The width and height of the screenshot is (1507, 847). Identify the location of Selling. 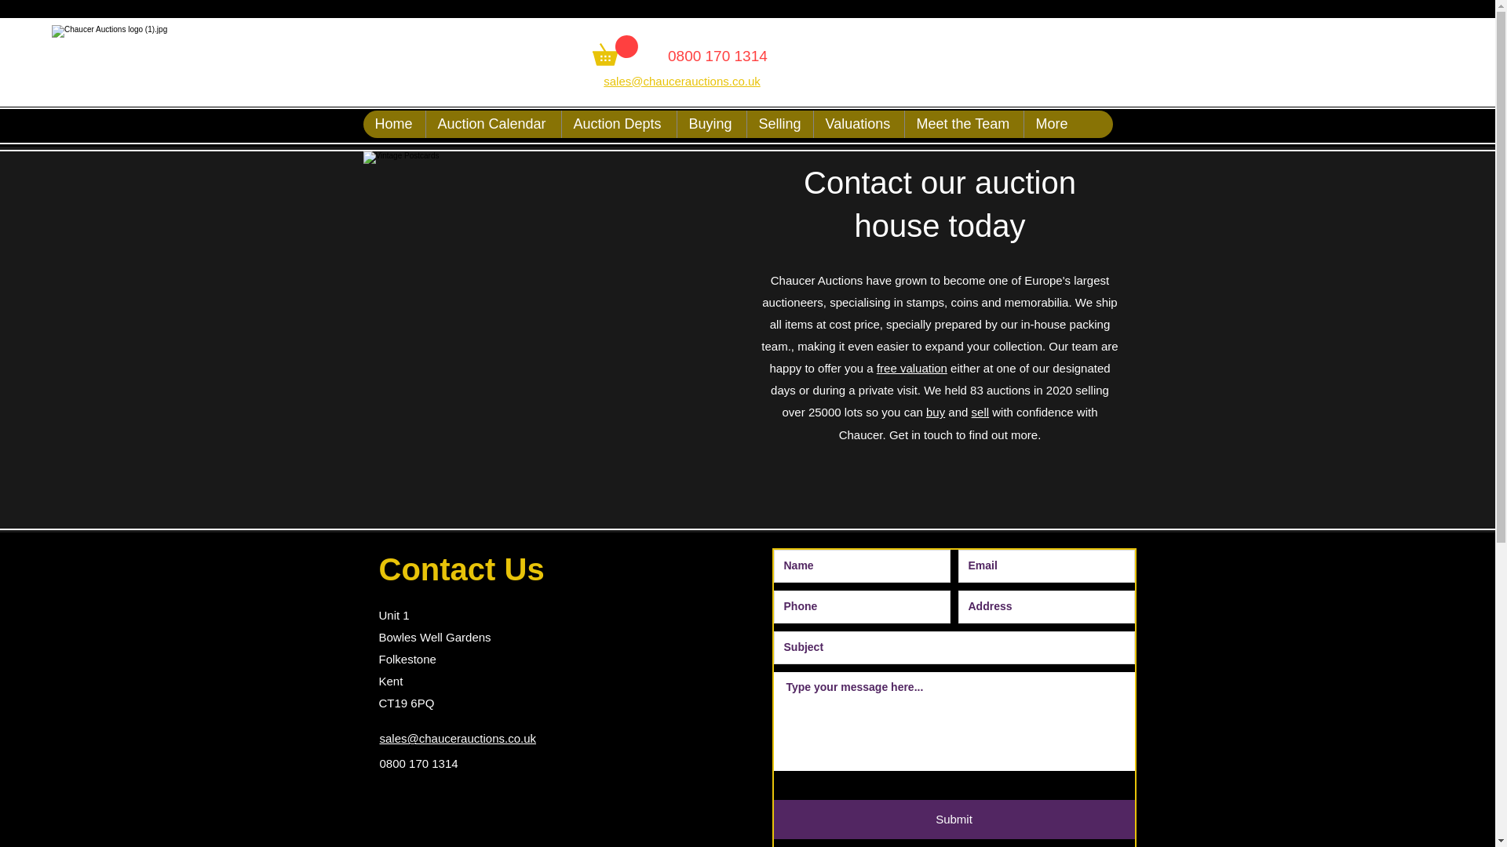
(779, 124).